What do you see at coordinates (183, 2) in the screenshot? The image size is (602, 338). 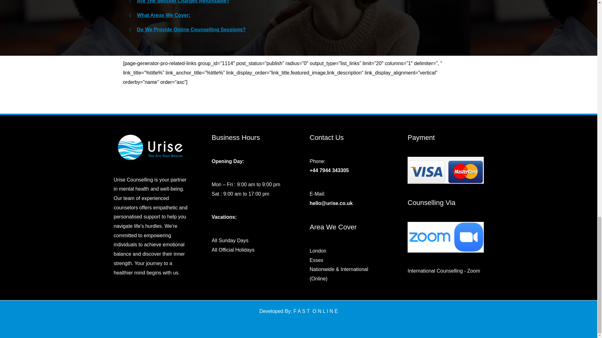 I see `Are The Session Charges Refundable?` at bounding box center [183, 2].